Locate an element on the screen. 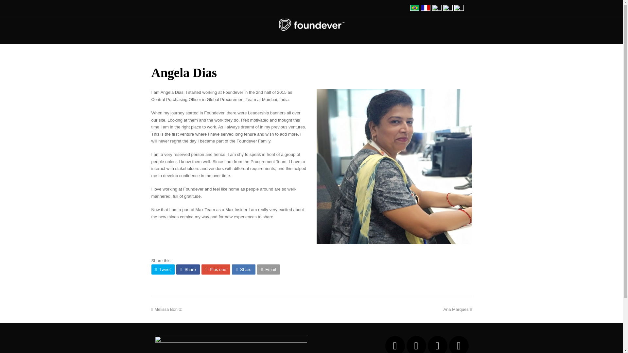 Image resolution: width=628 pixels, height=353 pixels. LinkedIn is located at coordinates (416, 345).